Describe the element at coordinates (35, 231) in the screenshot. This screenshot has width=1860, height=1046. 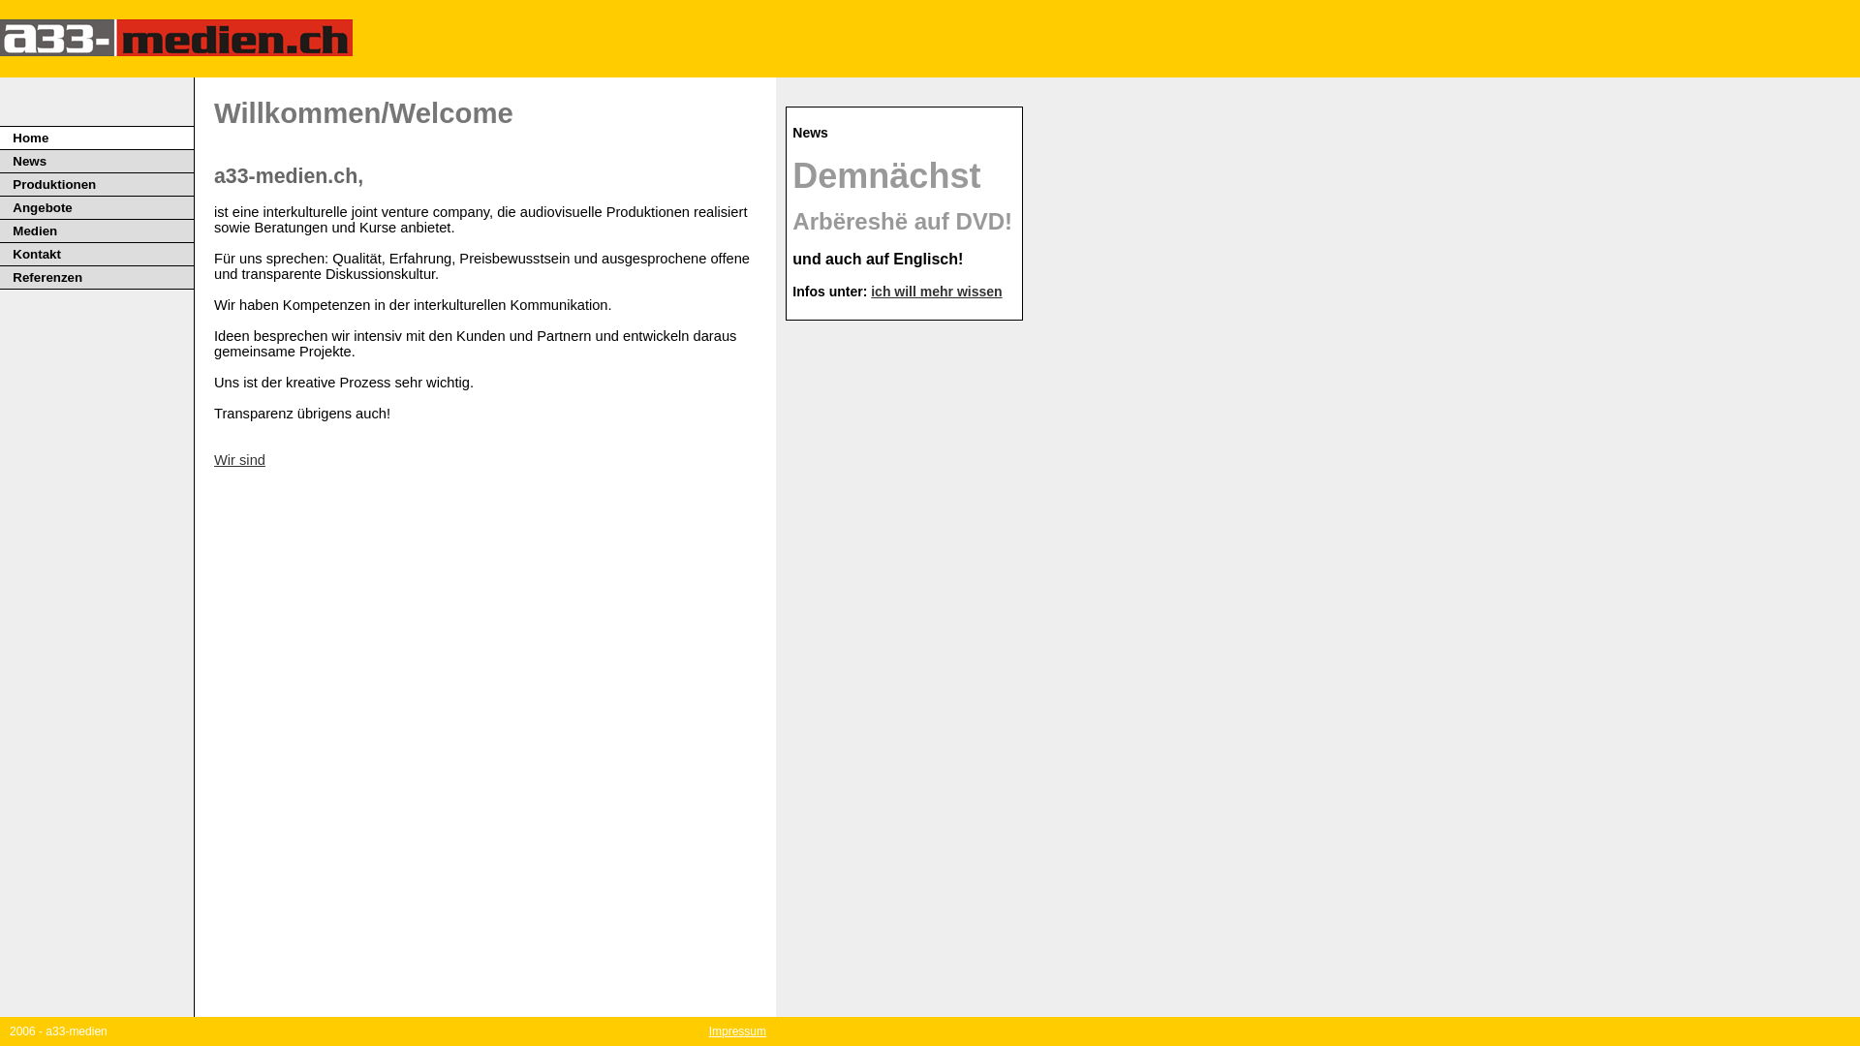
I see `Medien` at that location.